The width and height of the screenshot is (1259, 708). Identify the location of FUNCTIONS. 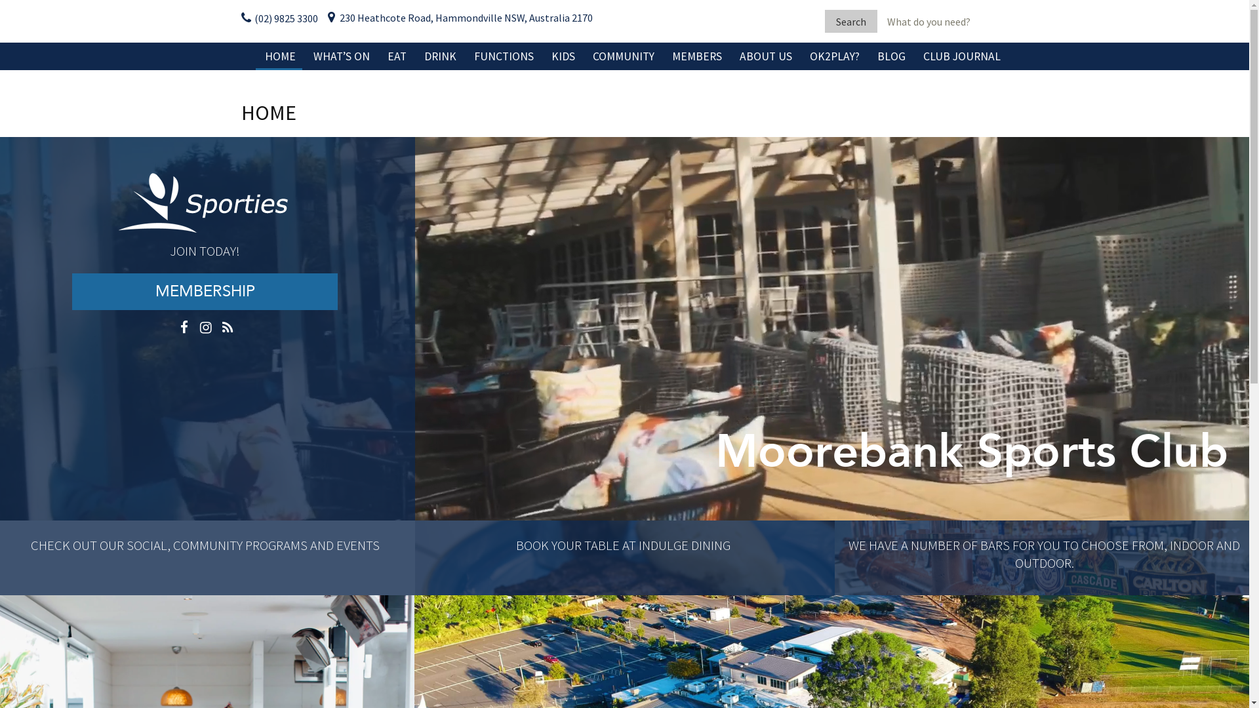
(504, 56).